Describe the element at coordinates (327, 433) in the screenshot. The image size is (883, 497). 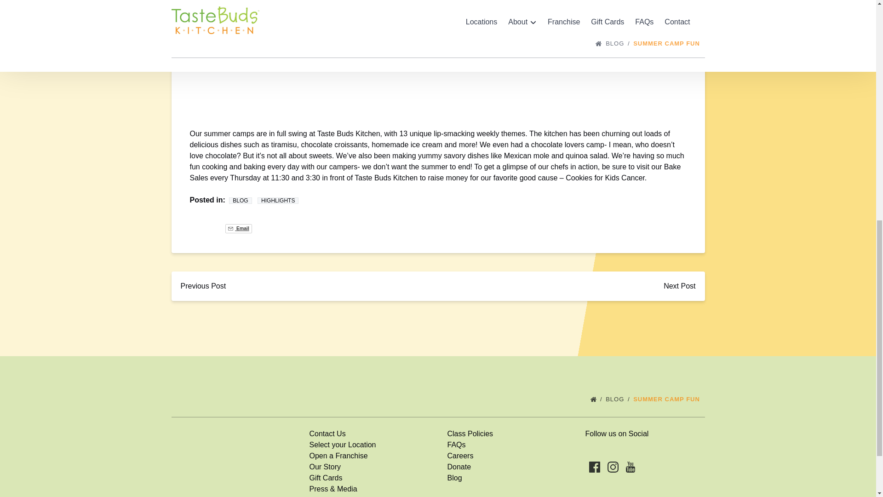
I see `Contact Us` at that location.